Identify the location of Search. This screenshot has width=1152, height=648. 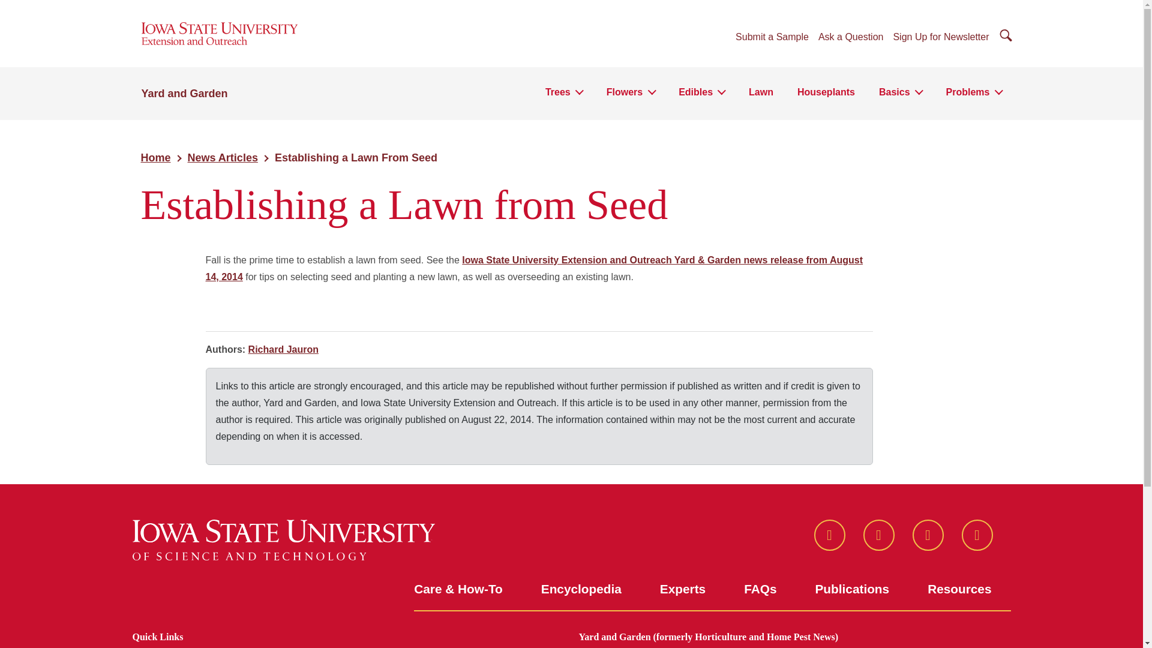
(11, 11).